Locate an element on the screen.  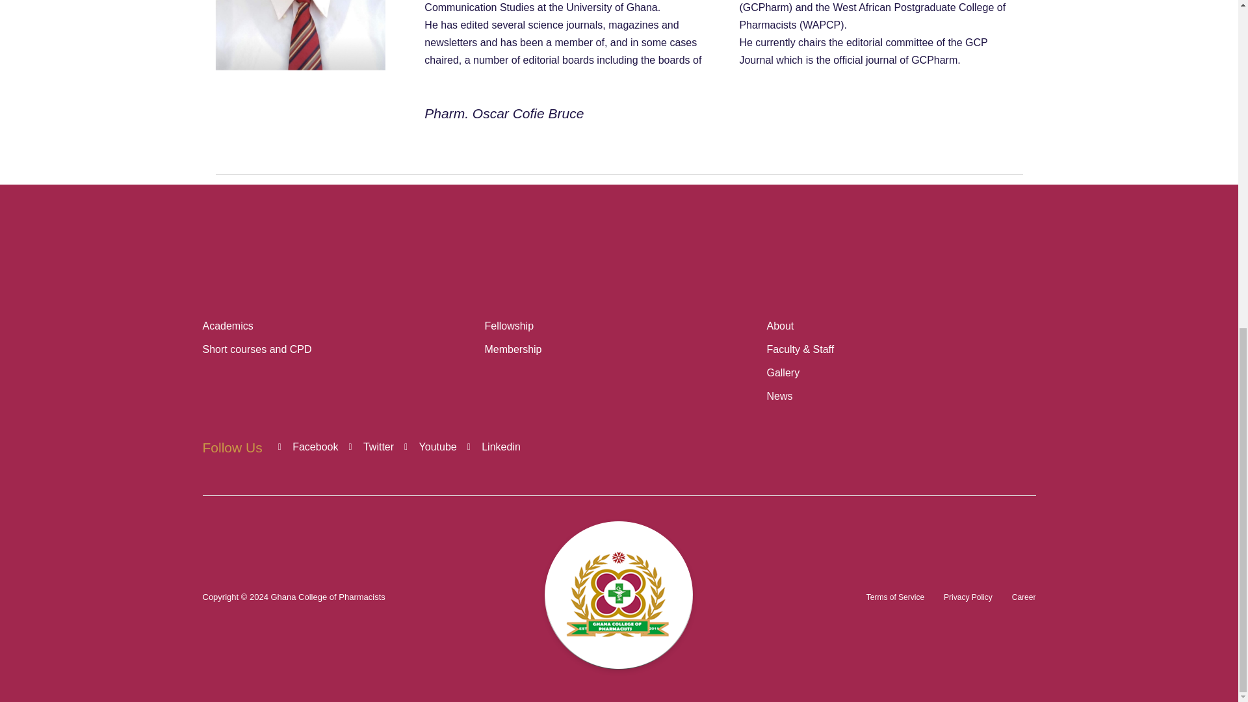
Follow Us is located at coordinates (337, 338).